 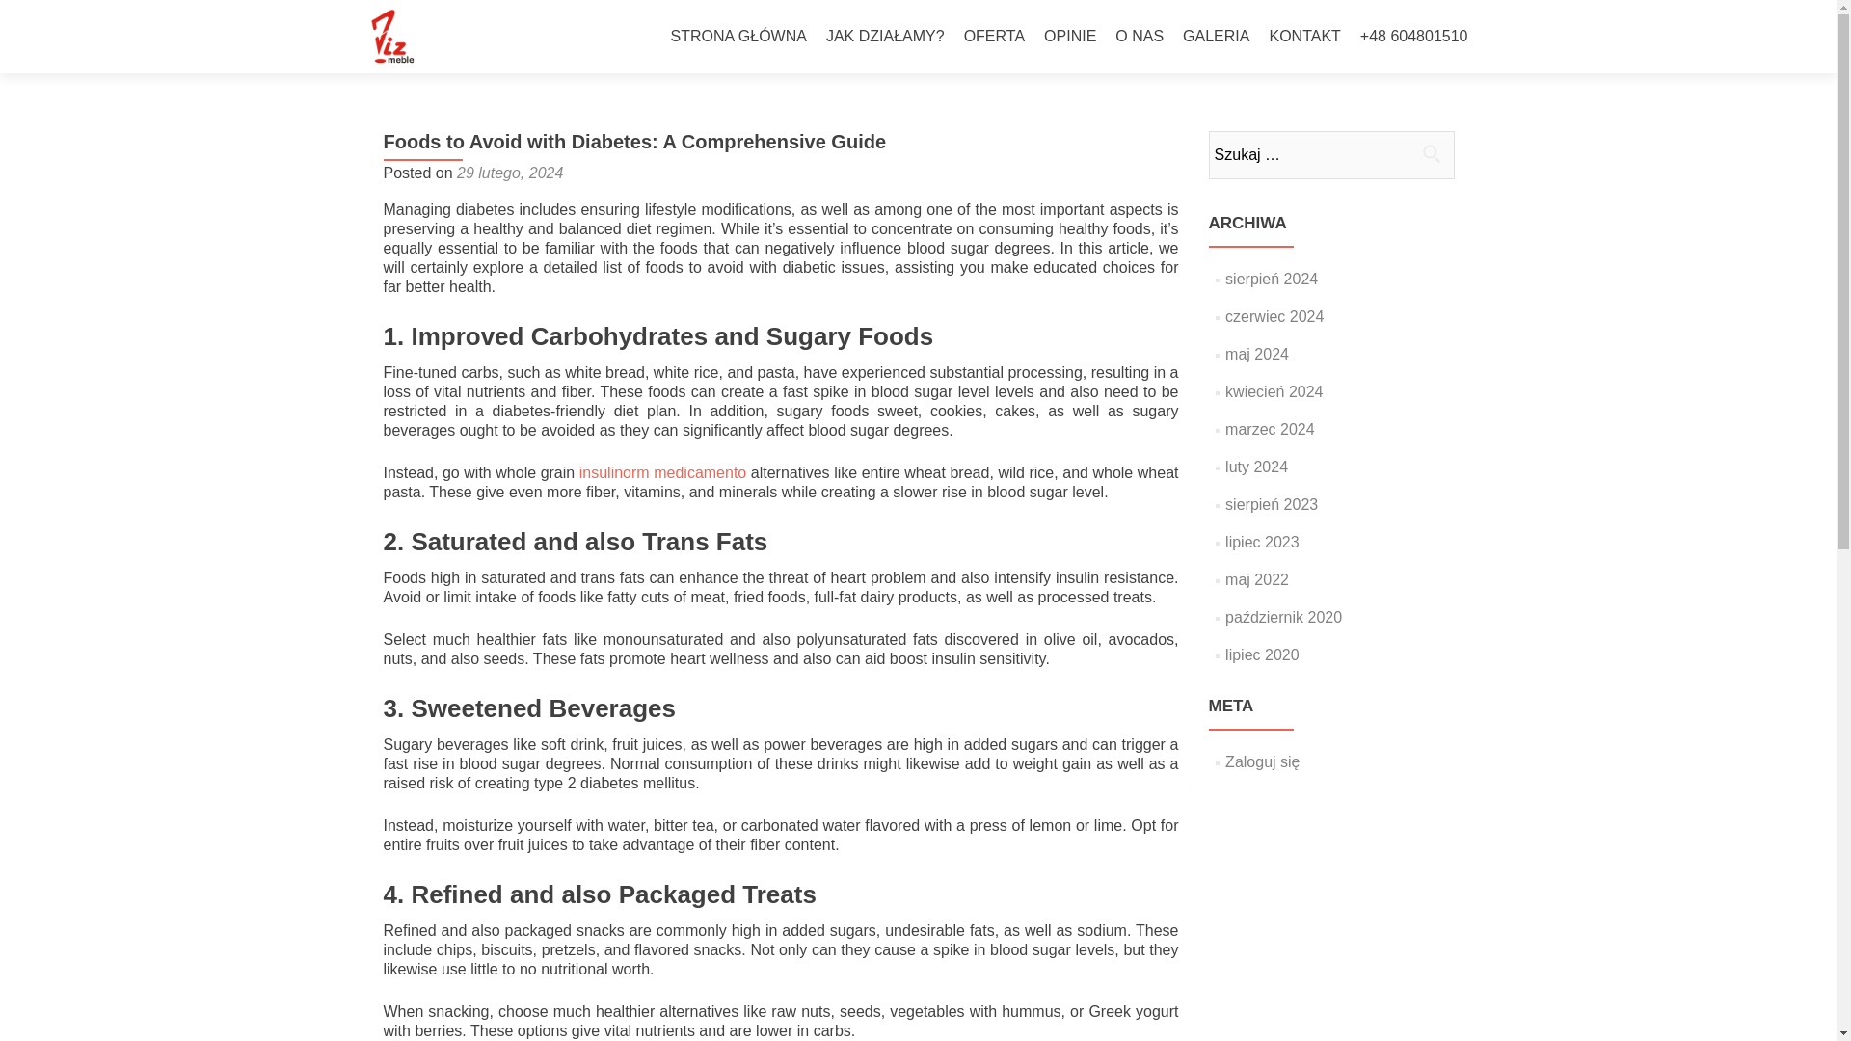 What do you see at coordinates (1216, 37) in the screenshot?
I see `GALERIA` at bounding box center [1216, 37].